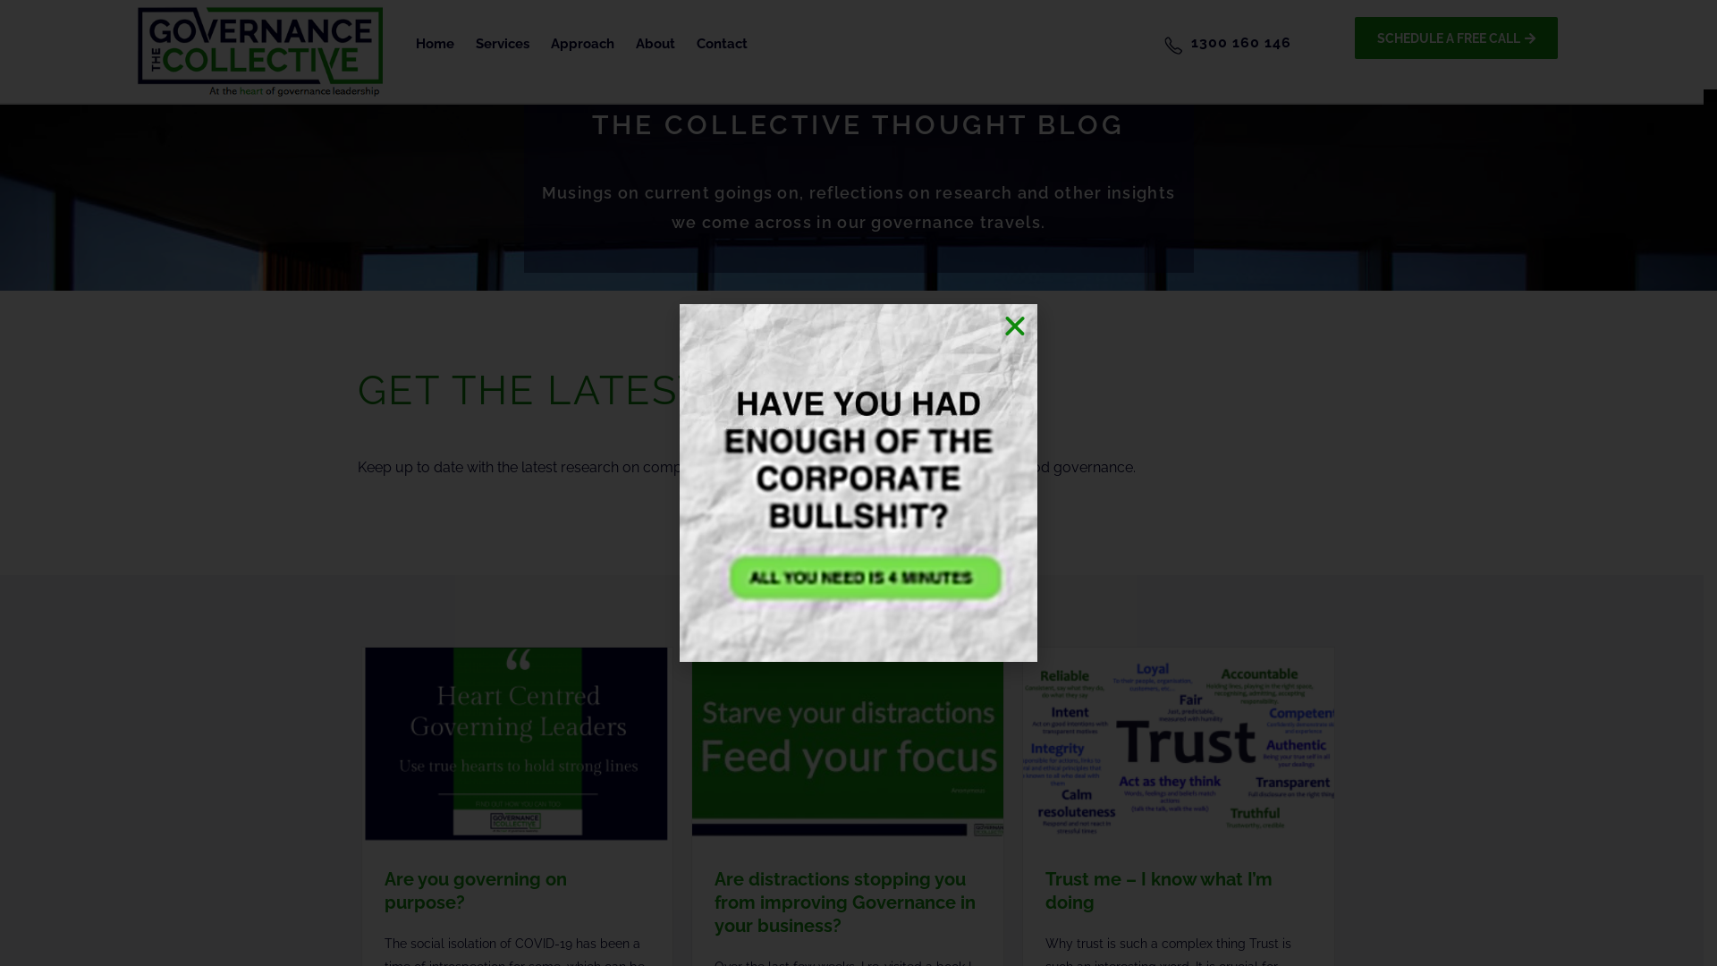 This screenshot has height=966, width=1717. Describe the element at coordinates (1241, 43) in the screenshot. I see `1300 160 146` at that location.